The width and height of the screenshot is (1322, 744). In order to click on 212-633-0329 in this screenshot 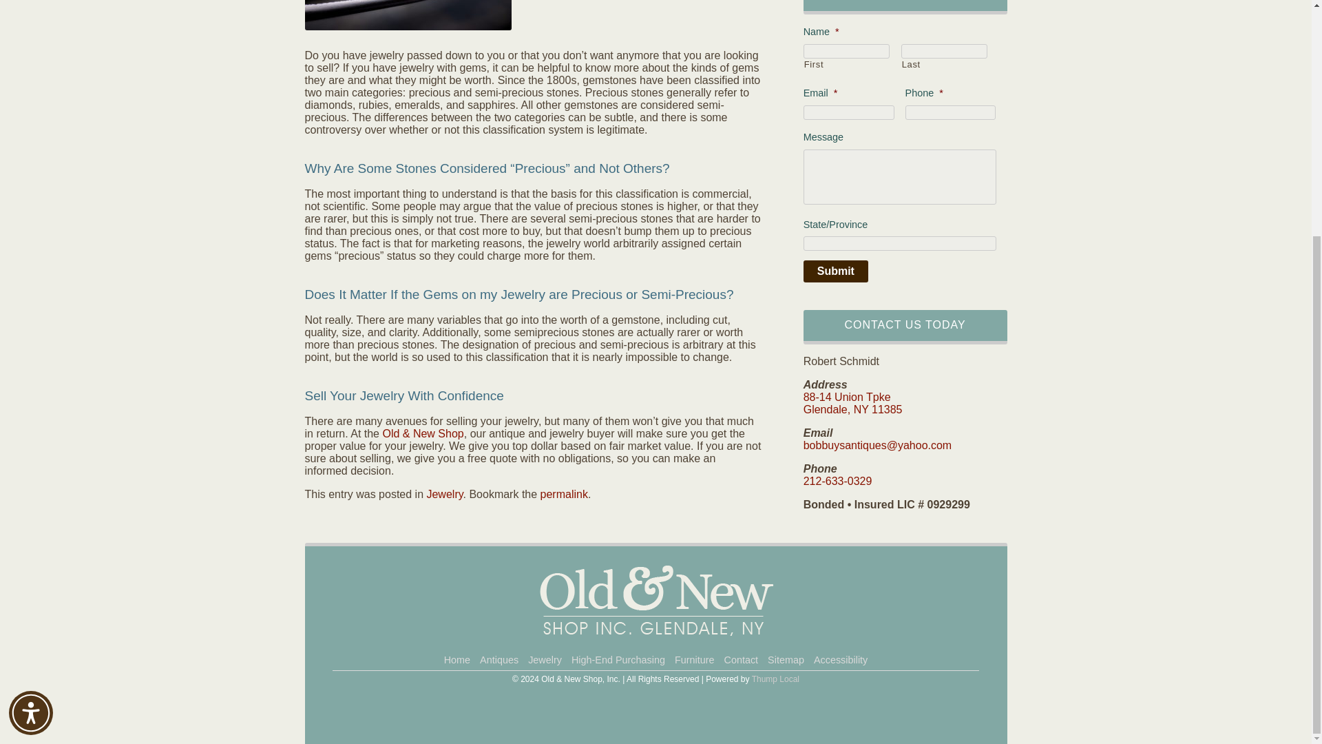, I will do `click(838, 481)`.